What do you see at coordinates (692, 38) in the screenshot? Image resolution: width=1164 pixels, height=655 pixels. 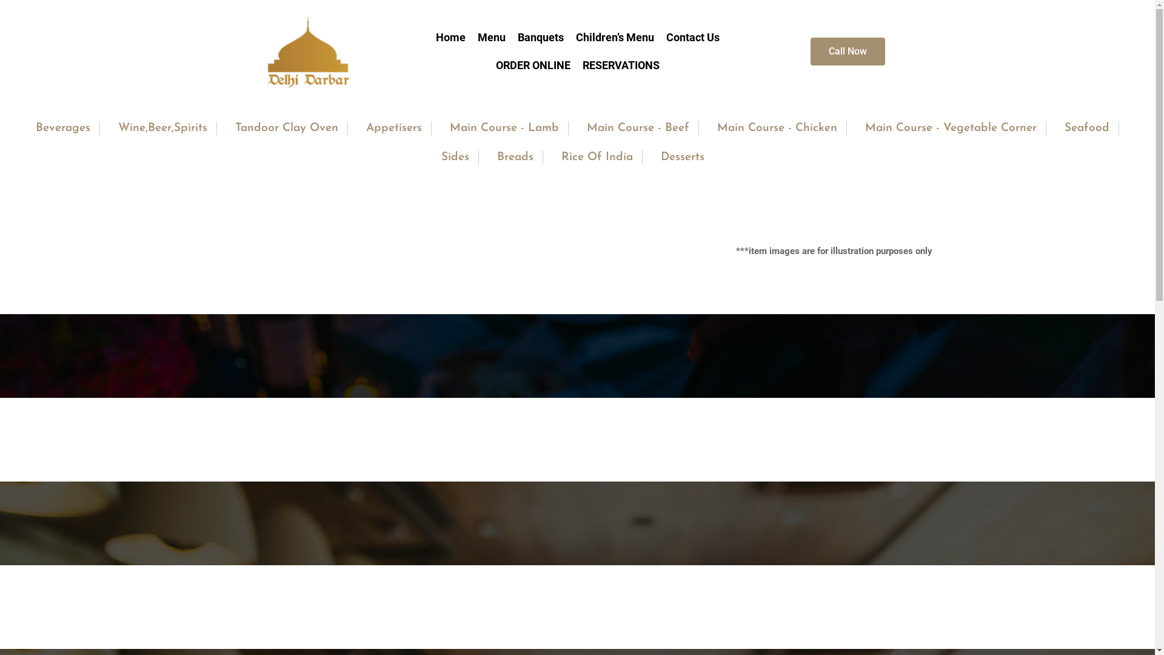 I see `Contact Us` at bounding box center [692, 38].